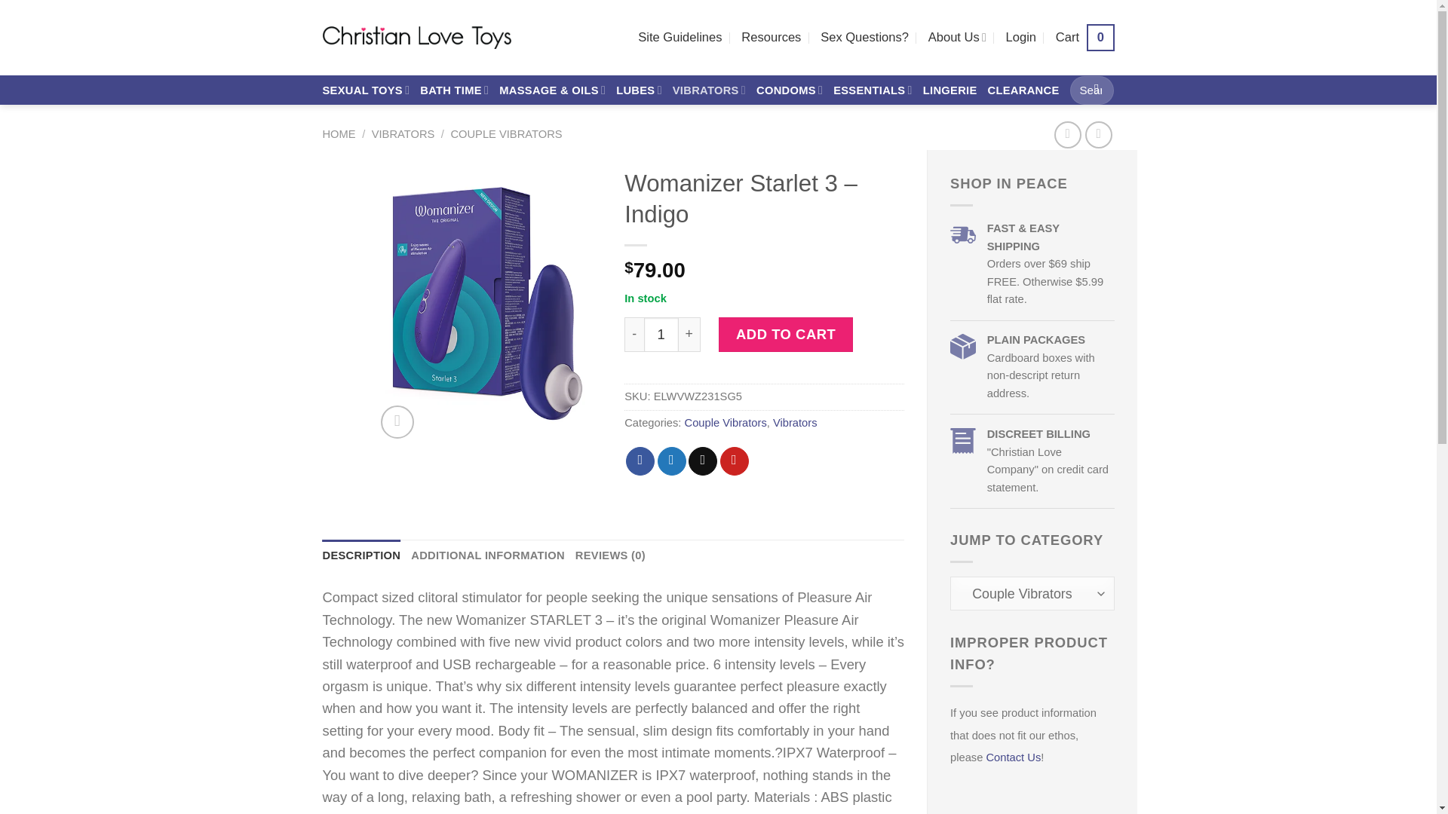  I want to click on Resources, so click(771, 38).